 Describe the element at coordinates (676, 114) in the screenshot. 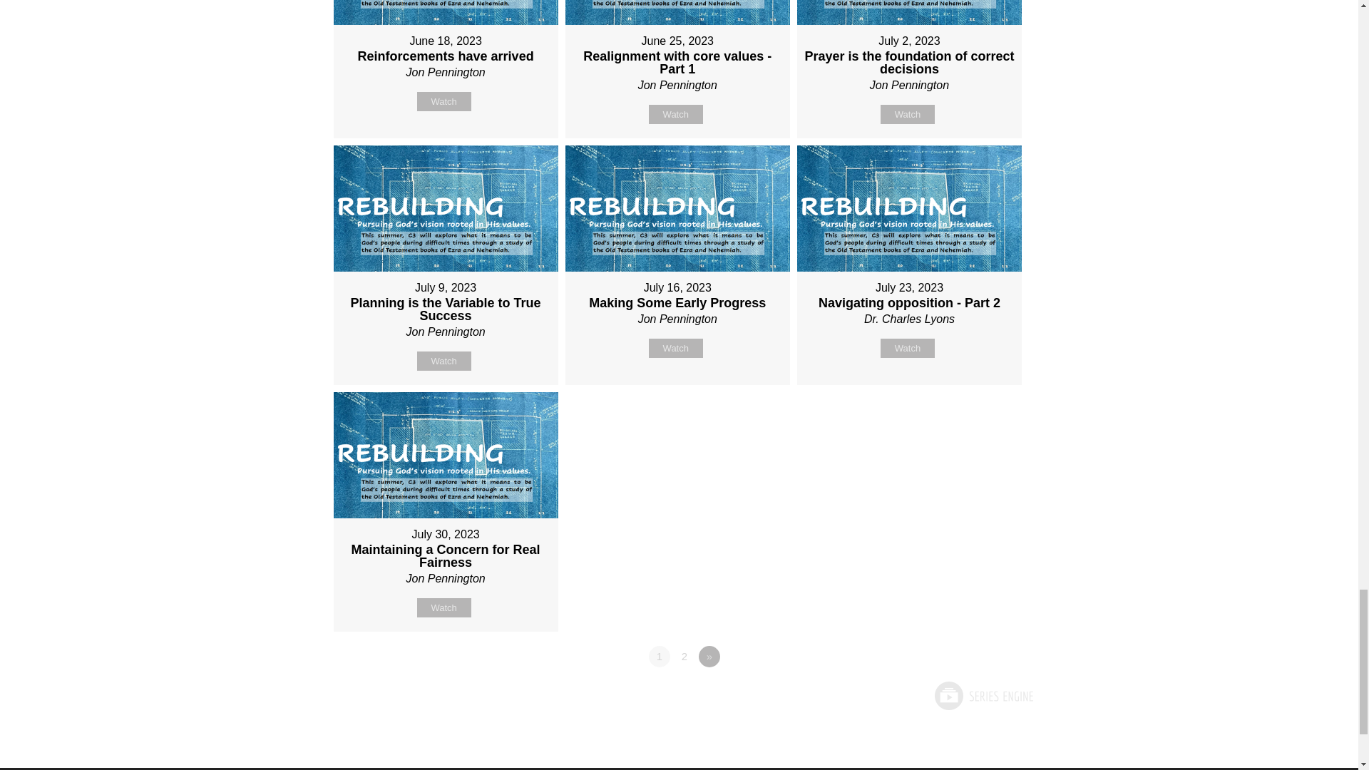

I see `Watch` at that location.